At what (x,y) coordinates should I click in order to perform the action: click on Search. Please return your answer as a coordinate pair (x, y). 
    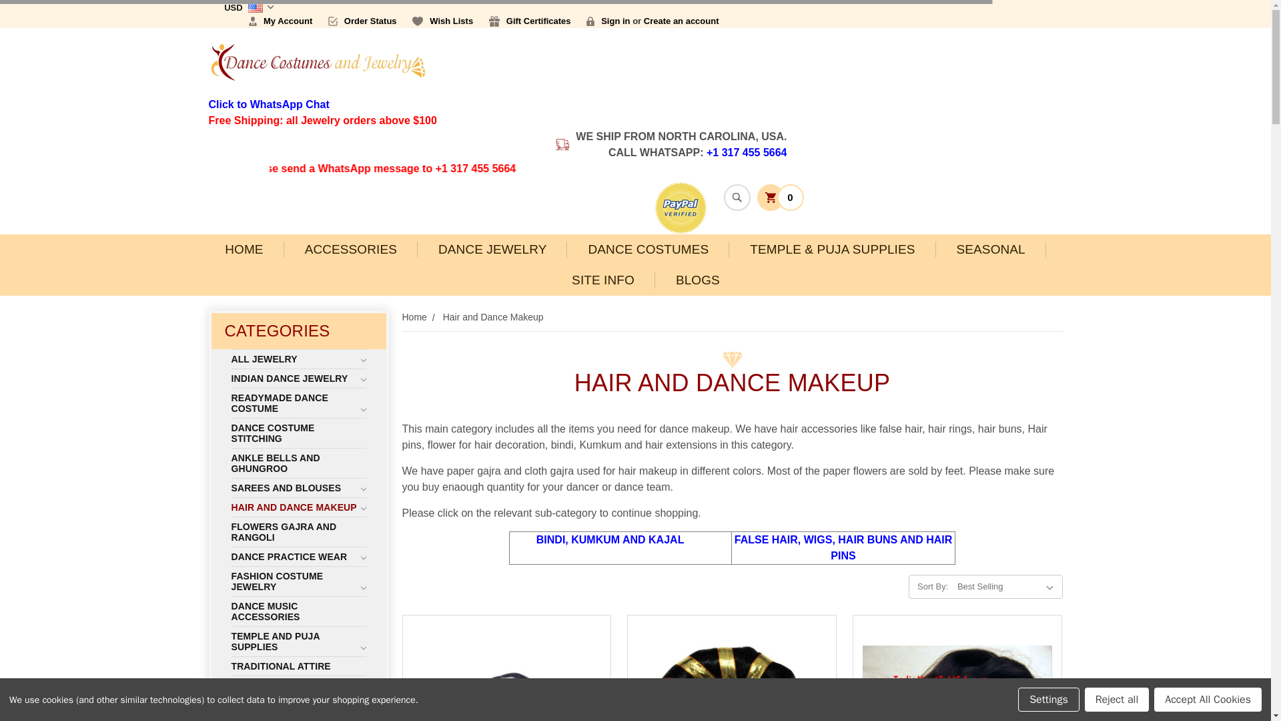
    Looking at the image, I should click on (737, 198).